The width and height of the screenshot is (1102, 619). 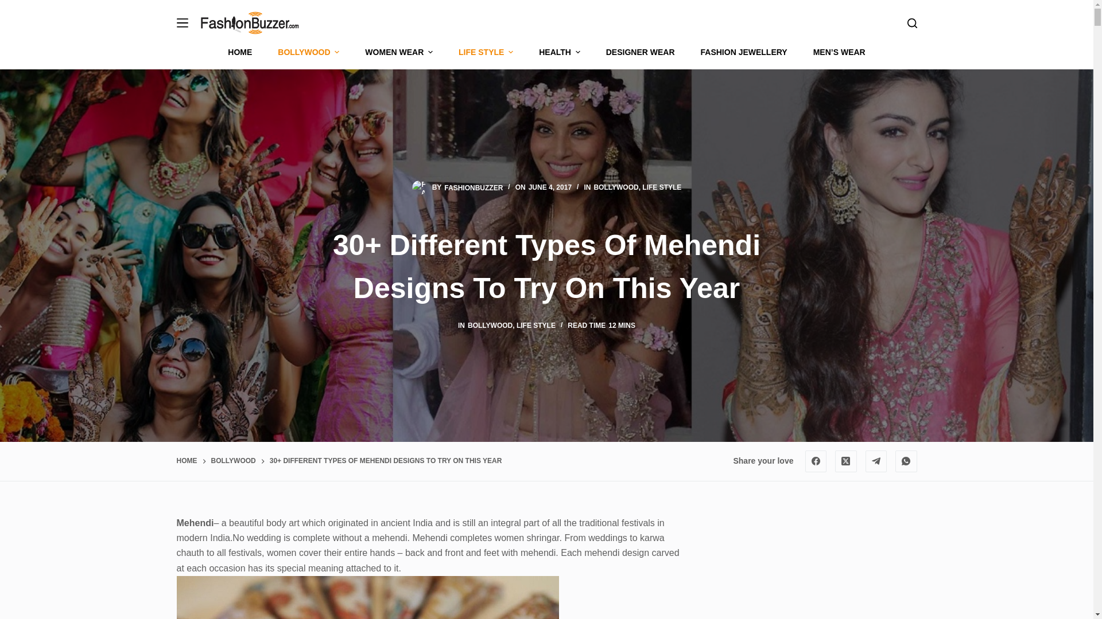 What do you see at coordinates (367, 597) in the screenshot?
I see `Mehendi Cones` at bounding box center [367, 597].